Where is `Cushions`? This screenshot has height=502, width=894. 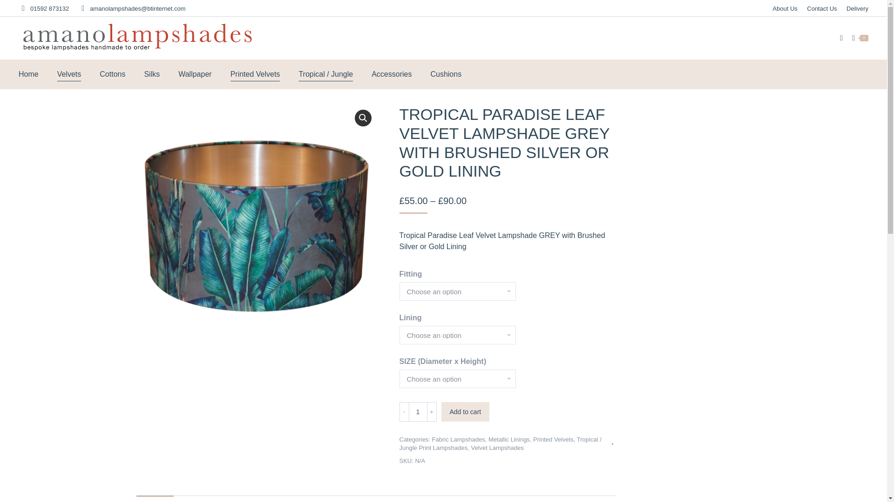
Cushions is located at coordinates (445, 74).